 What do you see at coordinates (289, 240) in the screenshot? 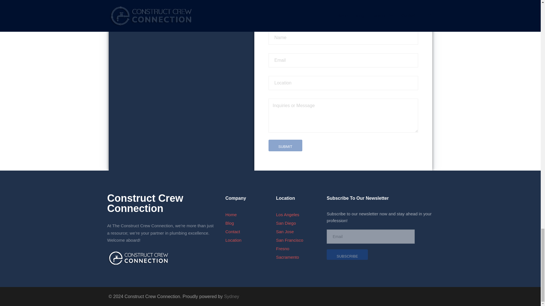
I see `San Francisco` at bounding box center [289, 240].